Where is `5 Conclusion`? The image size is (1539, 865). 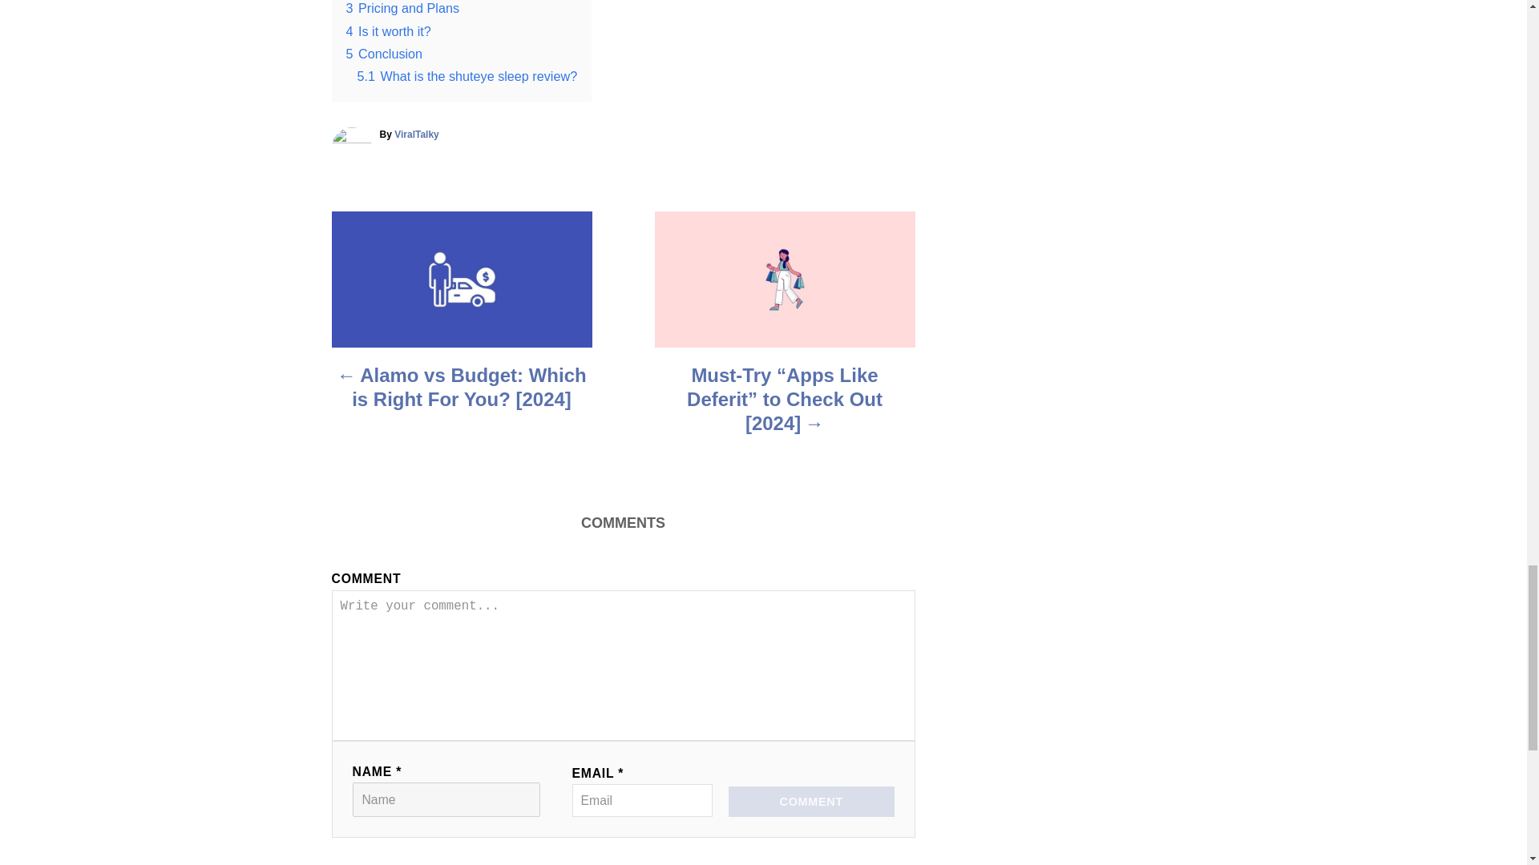
5 Conclusion is located at coordinates (385, 53).